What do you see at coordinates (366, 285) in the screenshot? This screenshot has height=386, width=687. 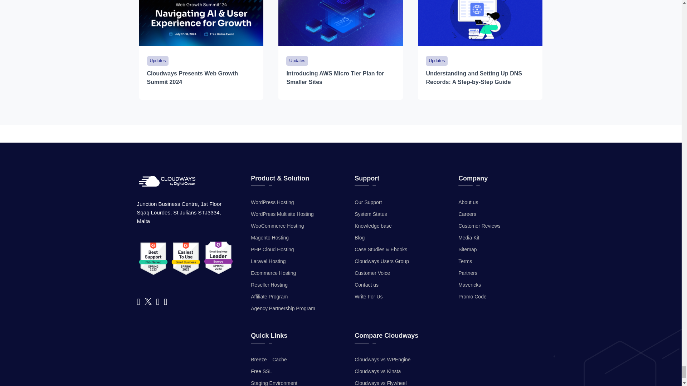 I see ` Contact us` at bounding box center [366, 285].